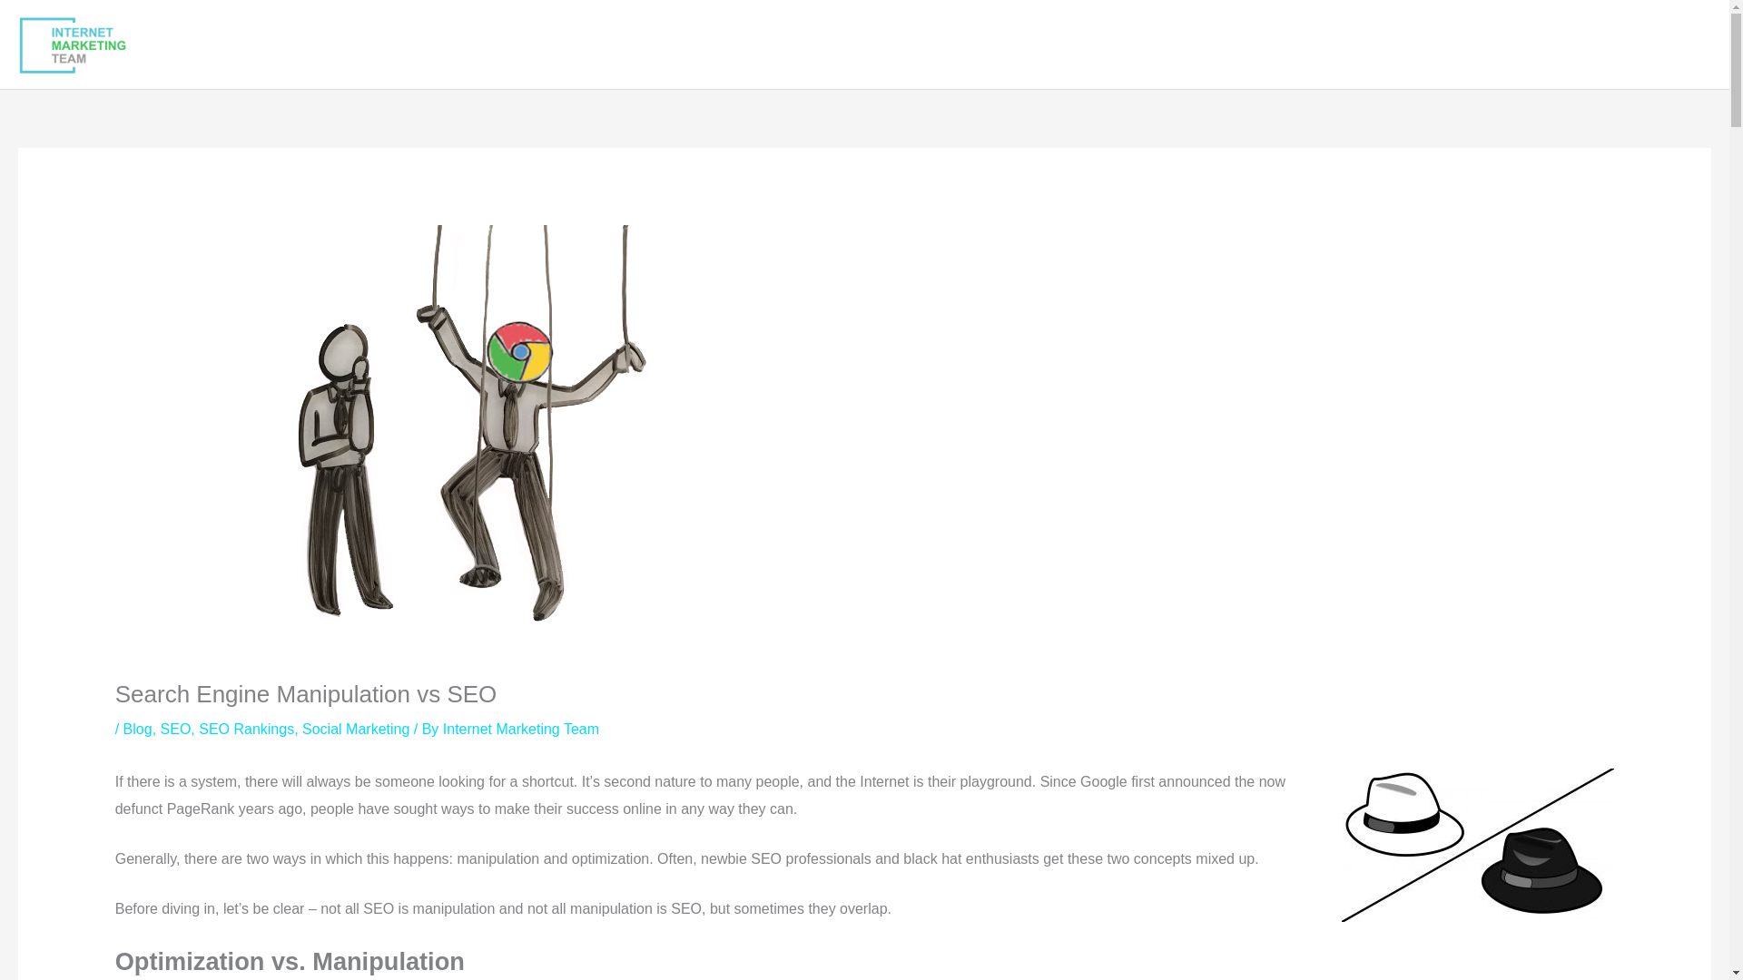  I want to click on Blog, so click(138, 729).